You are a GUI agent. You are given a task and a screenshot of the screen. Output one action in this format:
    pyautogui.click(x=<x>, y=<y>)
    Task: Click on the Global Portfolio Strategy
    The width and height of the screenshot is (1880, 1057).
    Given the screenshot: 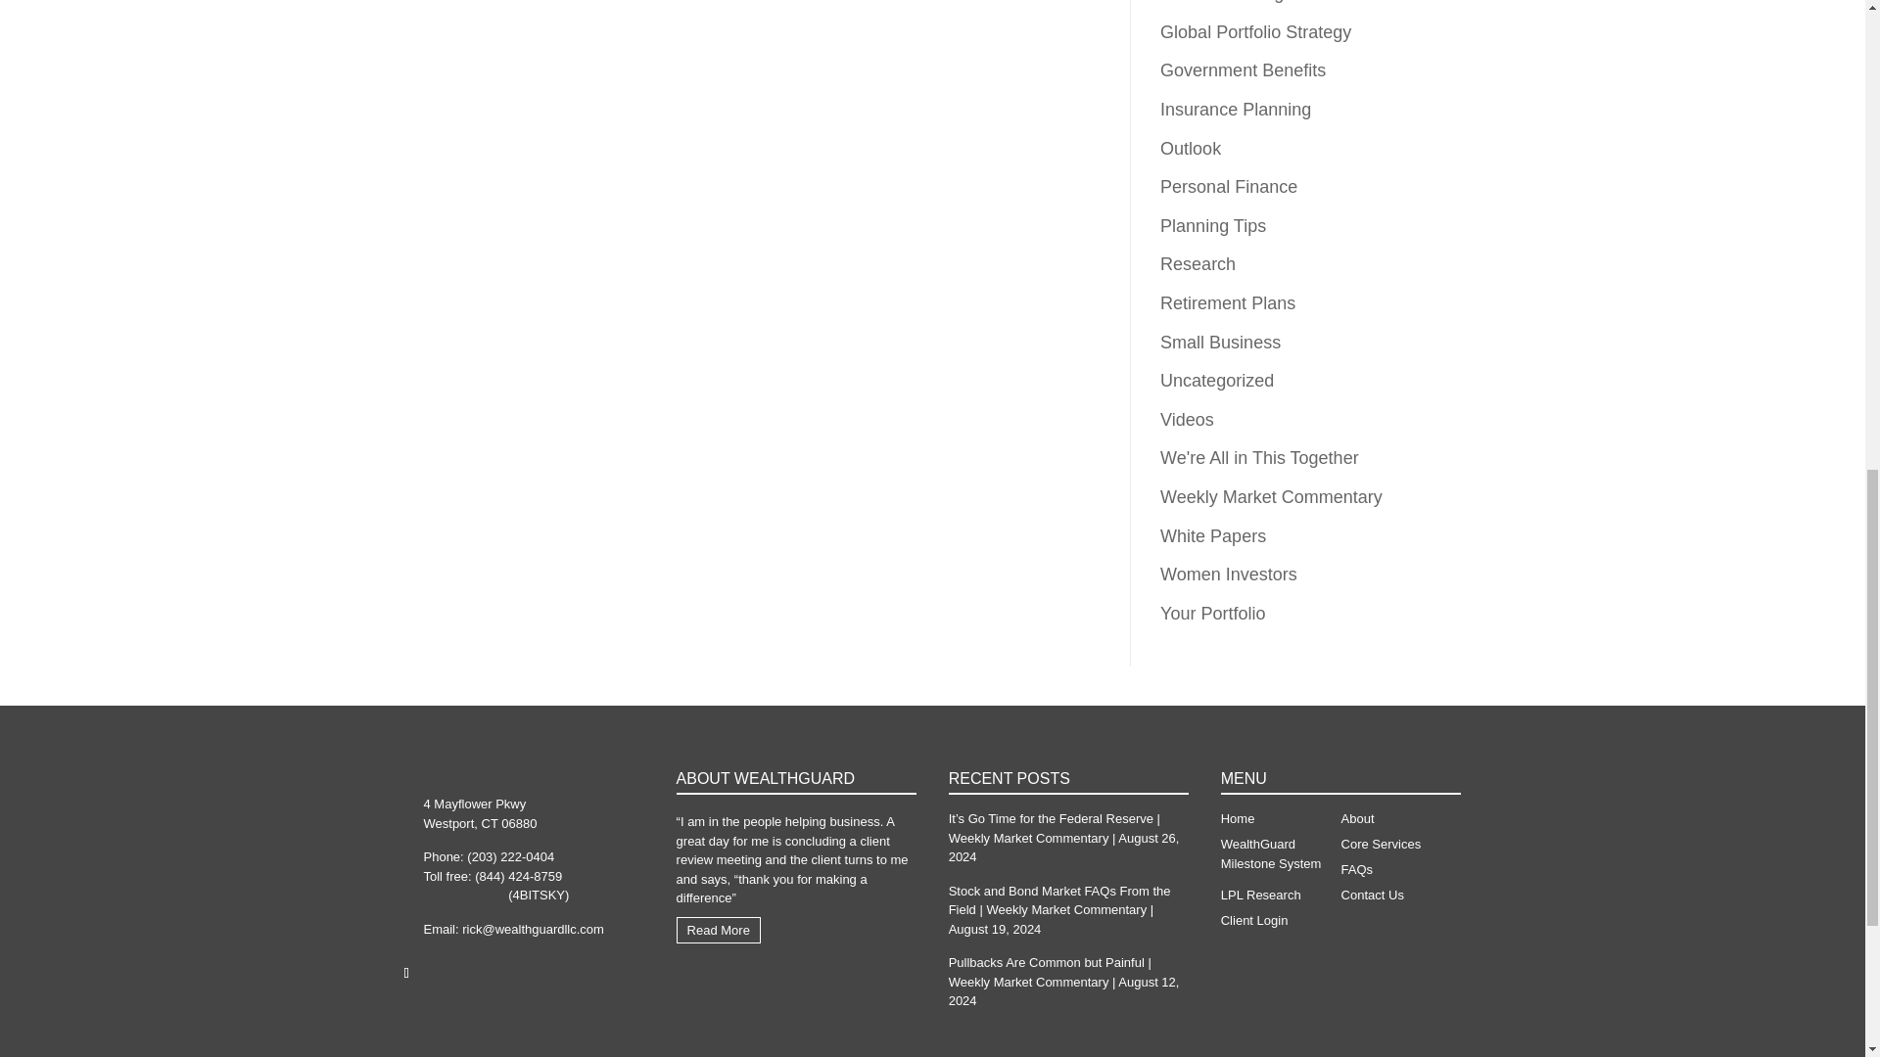 What is the action you would take?
    pyautogui.click(x=1255, y=31)
    